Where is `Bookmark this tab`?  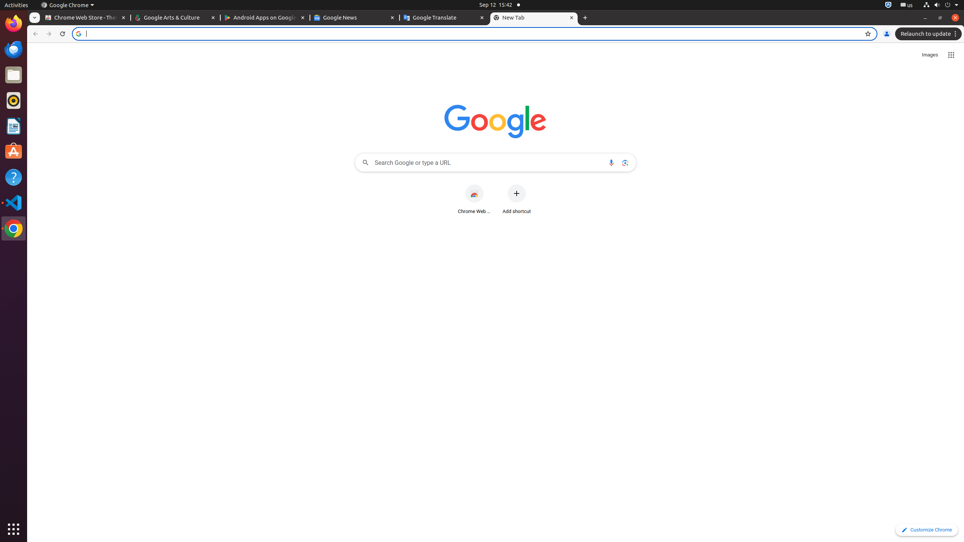
Bookmark this tab is located at coordinates (868, 34).